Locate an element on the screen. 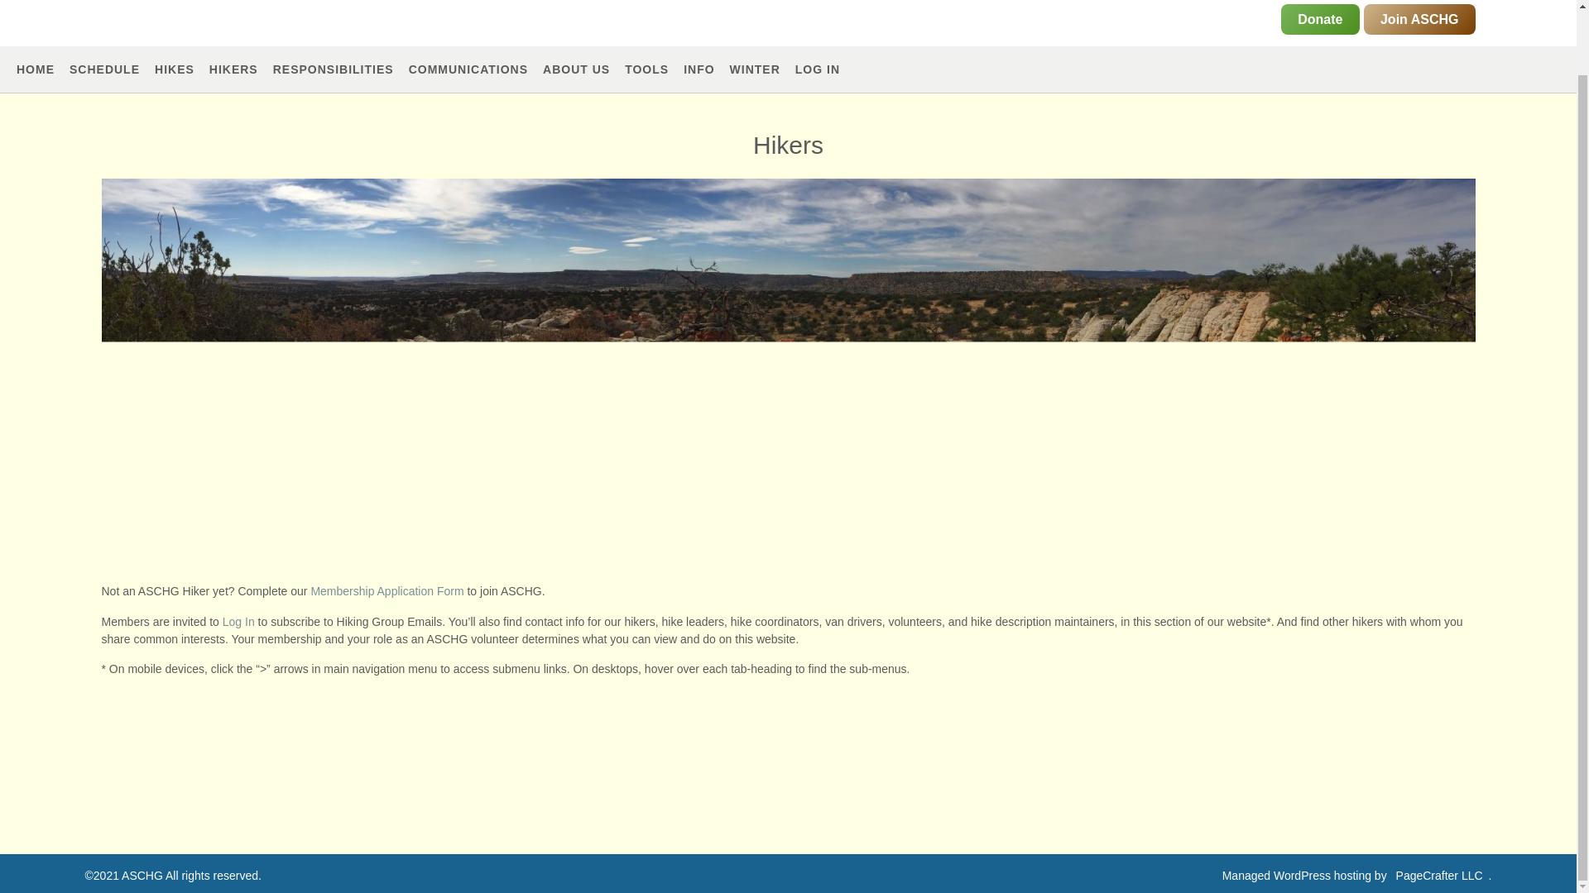  SCHEDULE is located at coordinates (104, 69).